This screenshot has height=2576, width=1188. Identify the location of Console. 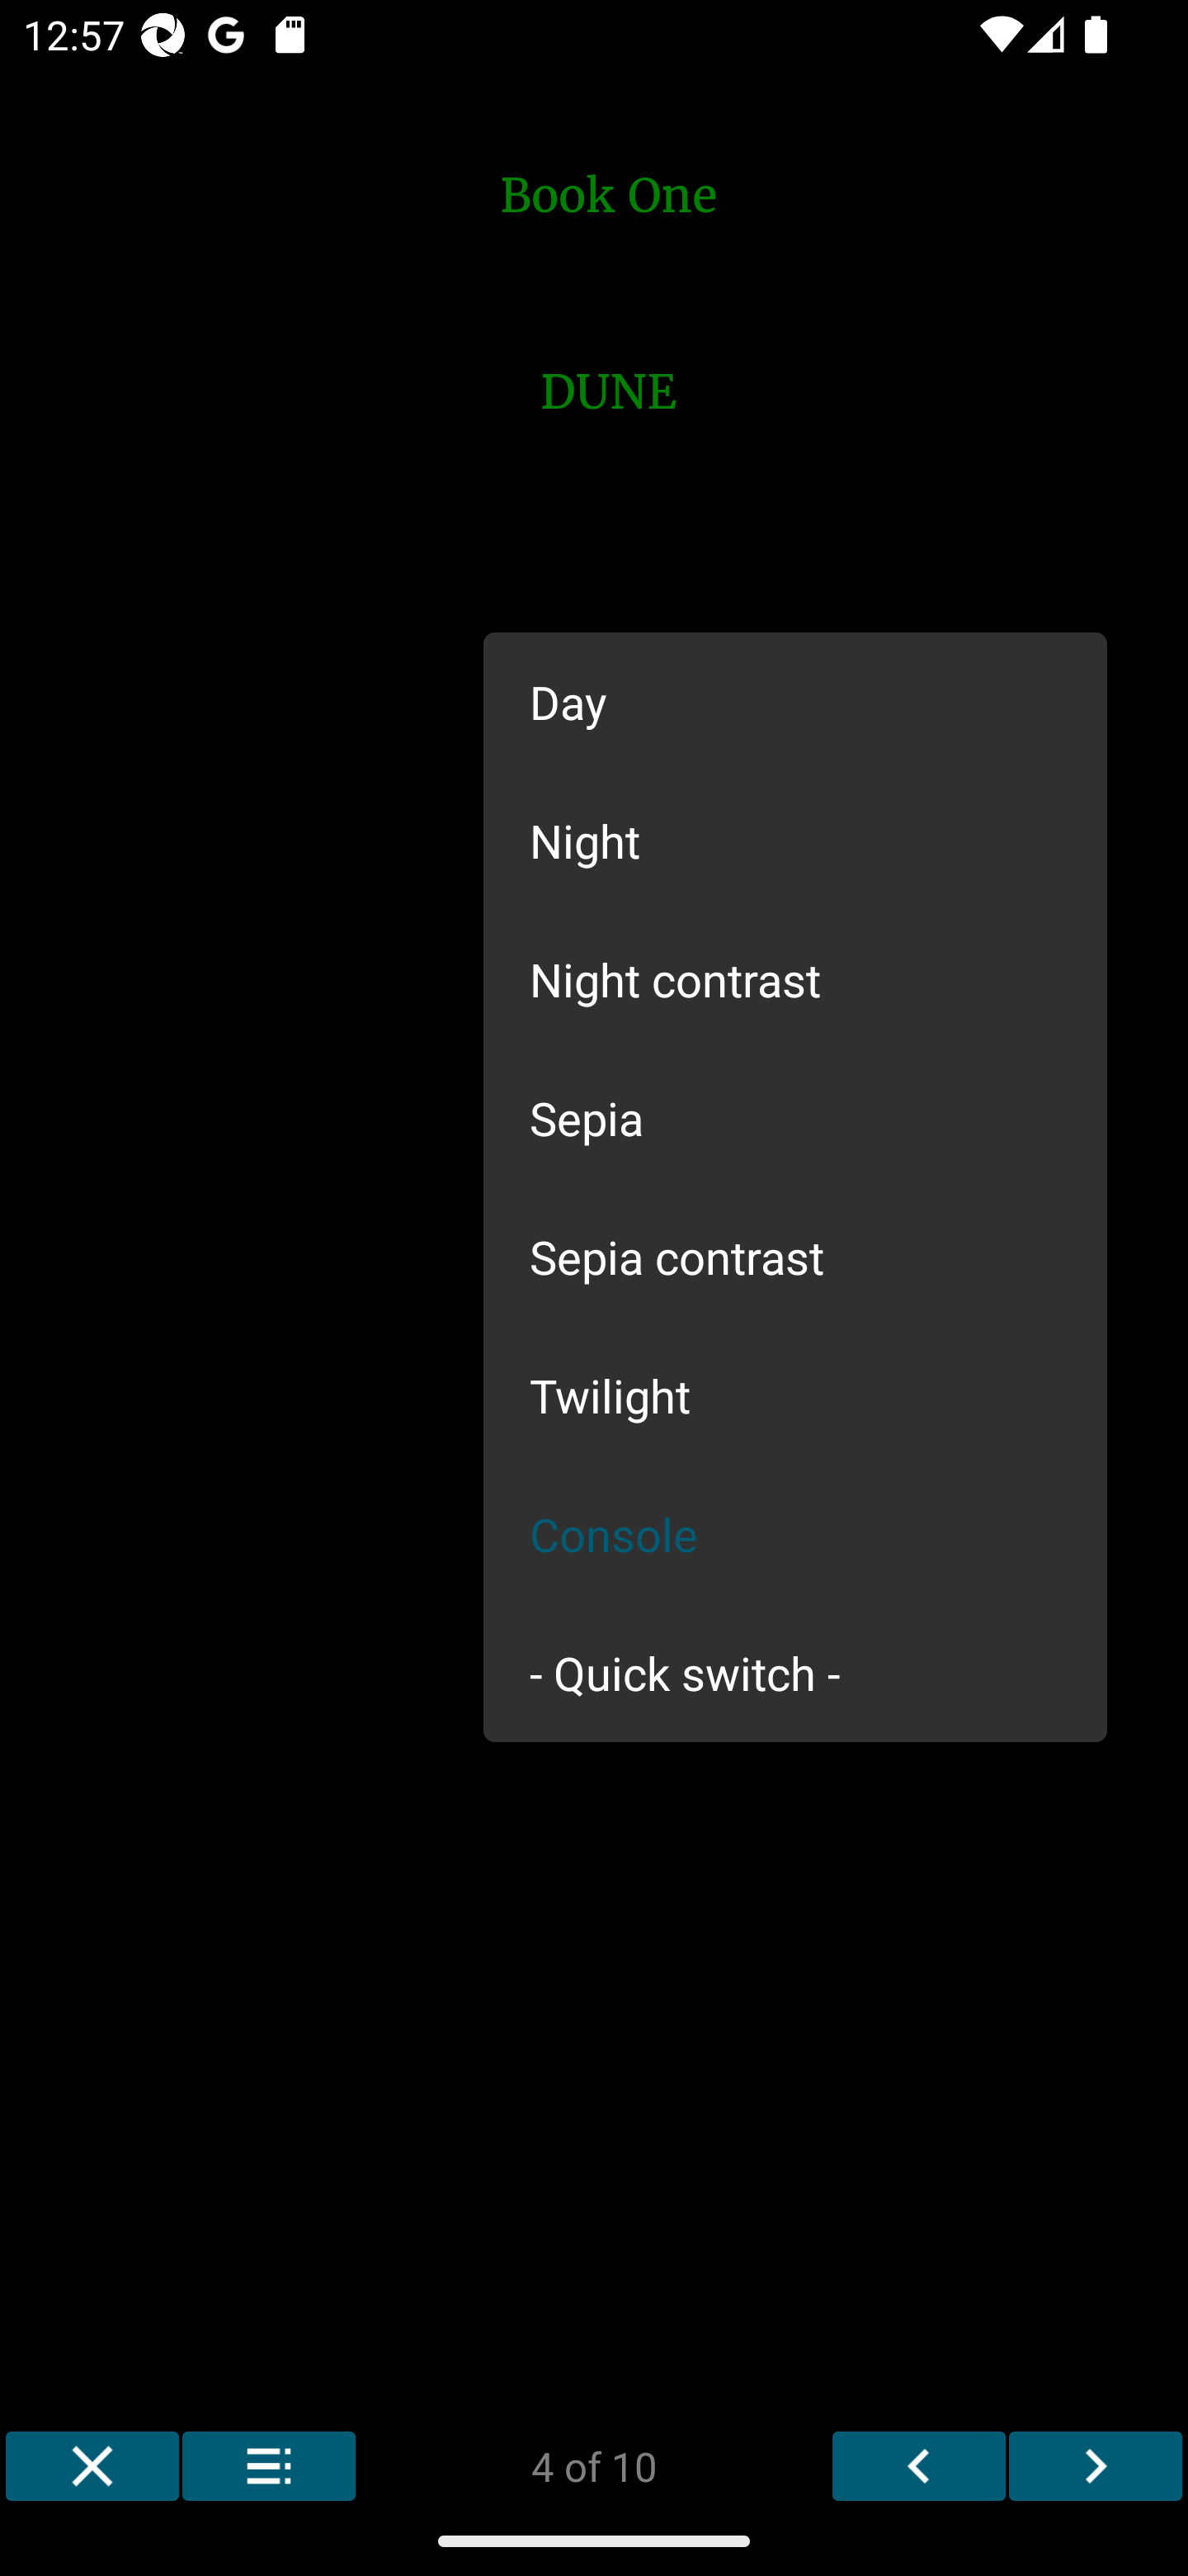
(795, 1534).